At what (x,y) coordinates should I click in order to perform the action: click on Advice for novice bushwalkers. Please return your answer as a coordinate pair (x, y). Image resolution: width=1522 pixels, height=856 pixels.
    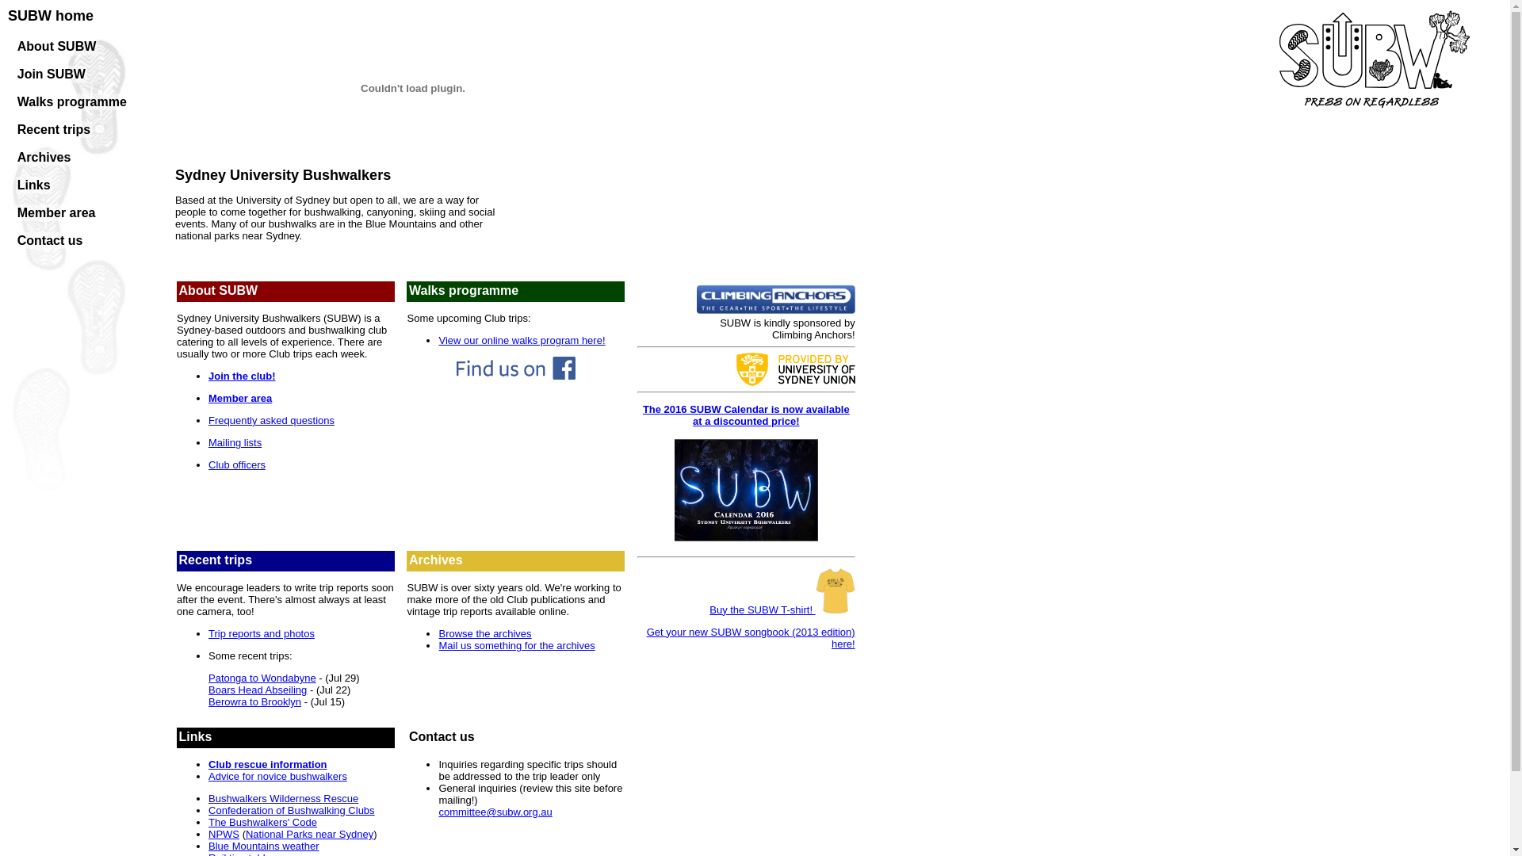
    Looking at the image, I should click on (277, 777).